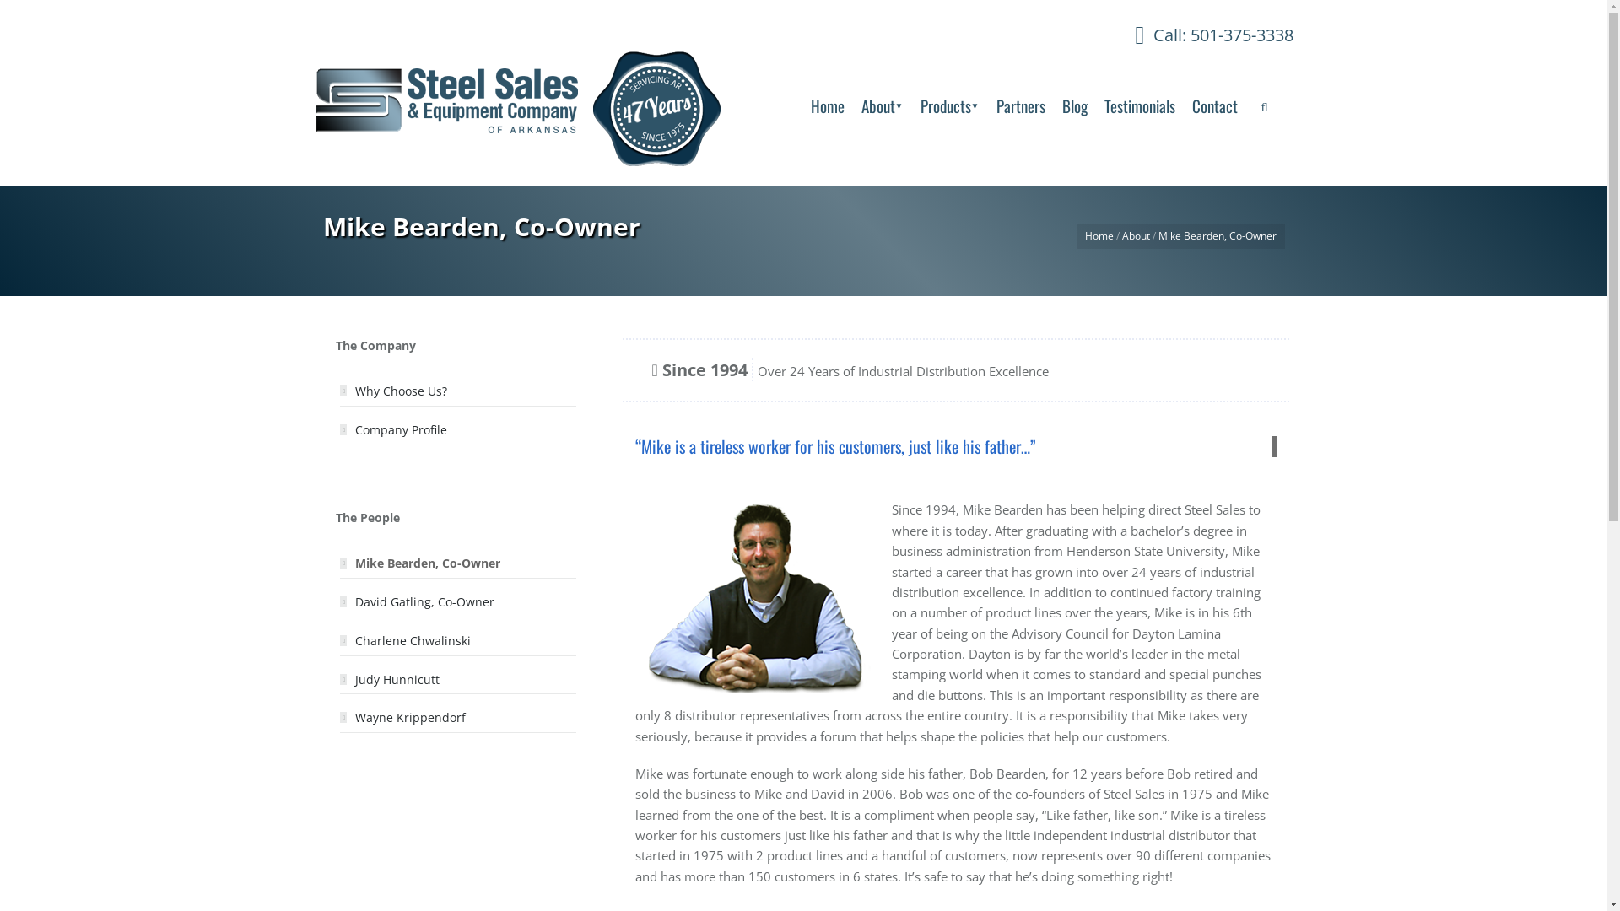  I want to click on Judy Hunnicutt, so click(397, 680).